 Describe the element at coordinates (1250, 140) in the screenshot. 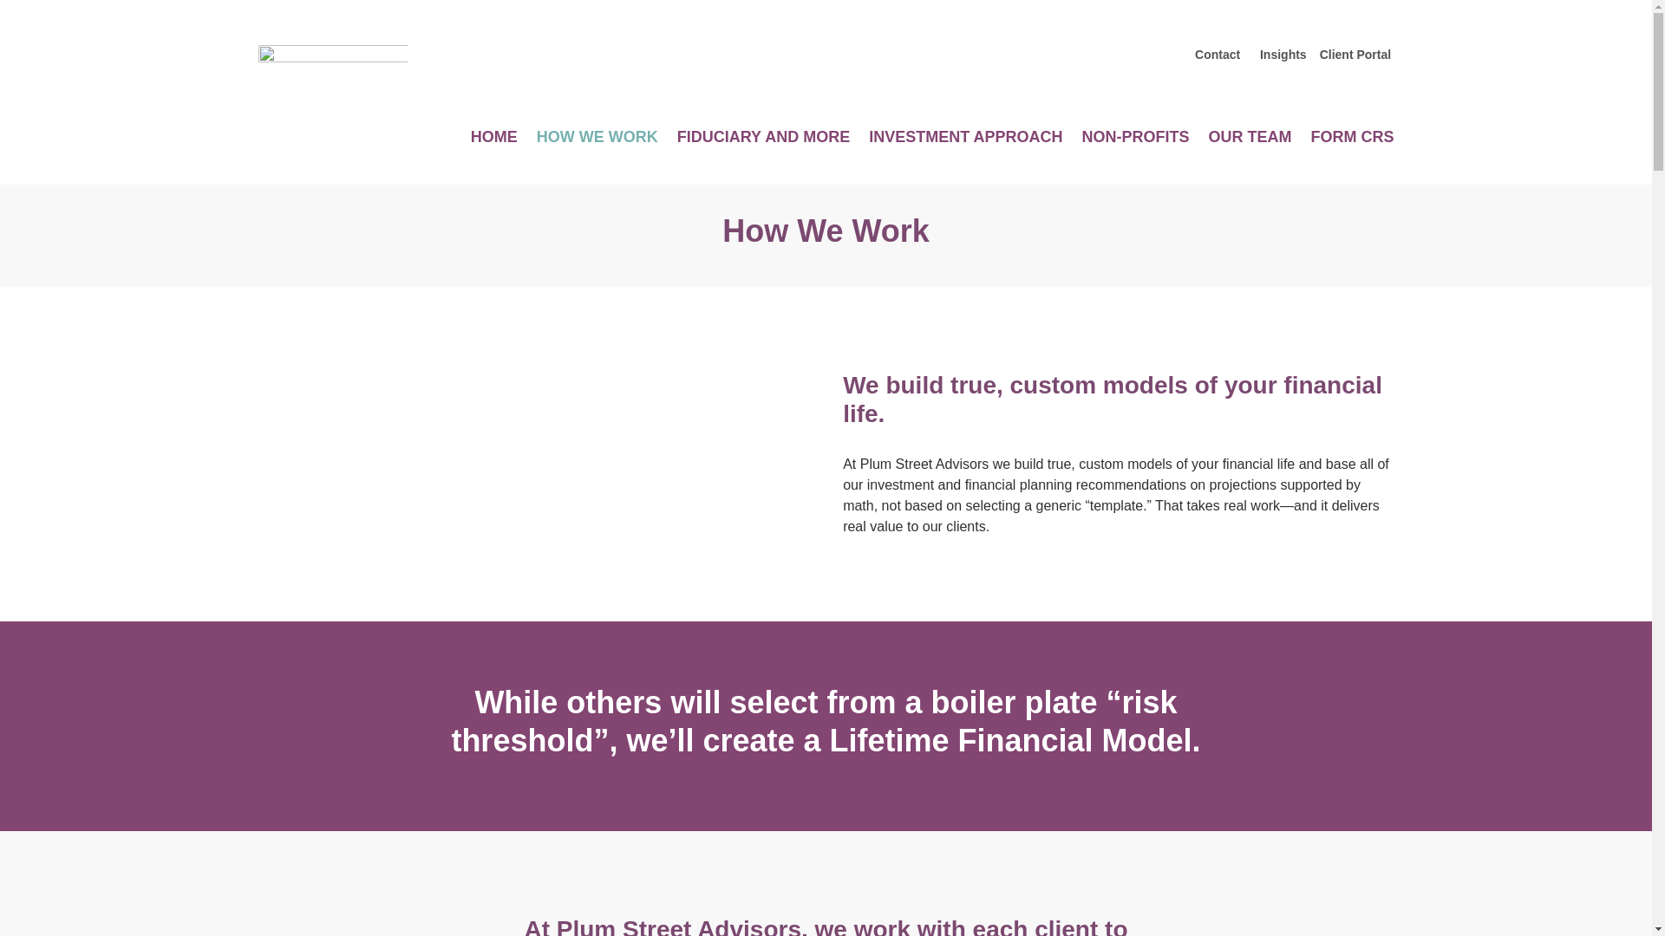

I see `OUR TEAM` at that location.